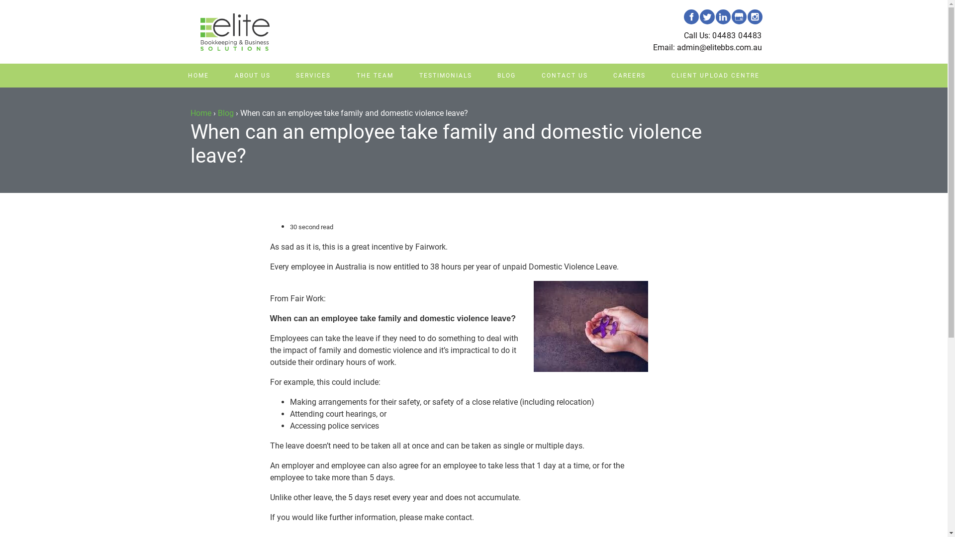  Describe the element at coordinates (691, 17) in the screenshot. I see `Facebook` at that location.